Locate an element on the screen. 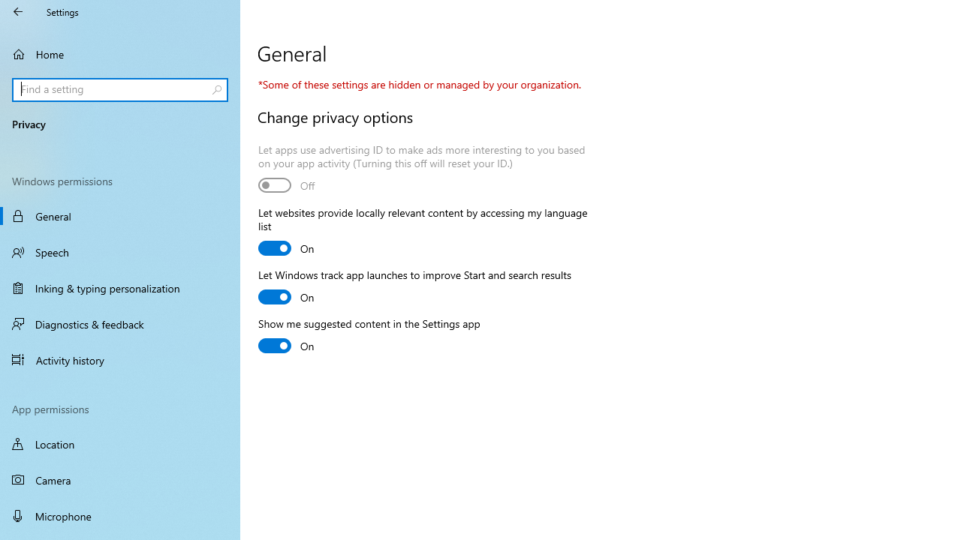 This screenshot has height=540, width=961. General is located at coordinates (120, 216).